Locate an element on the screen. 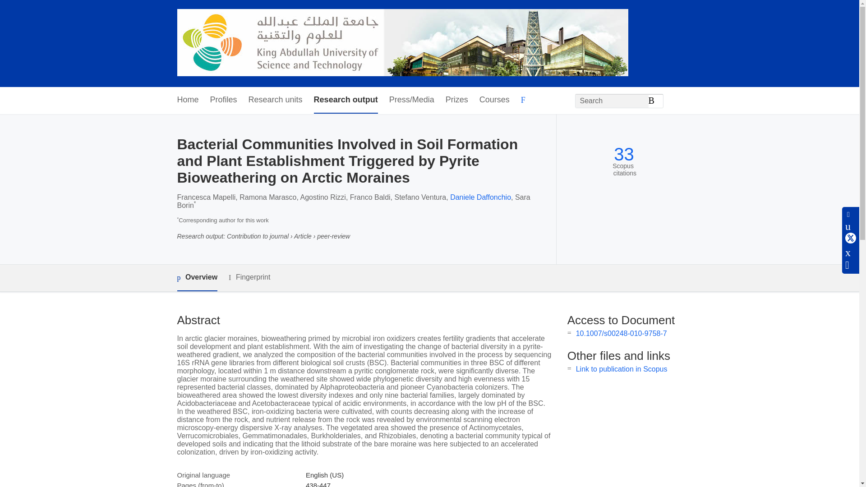 This screenshot has width=866, height=487. Overview is located at coordinates (197, 278).